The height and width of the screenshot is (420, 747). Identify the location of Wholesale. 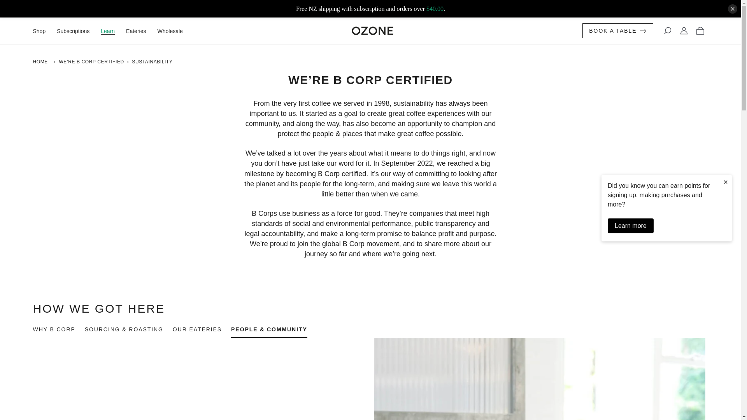
(174, 31).